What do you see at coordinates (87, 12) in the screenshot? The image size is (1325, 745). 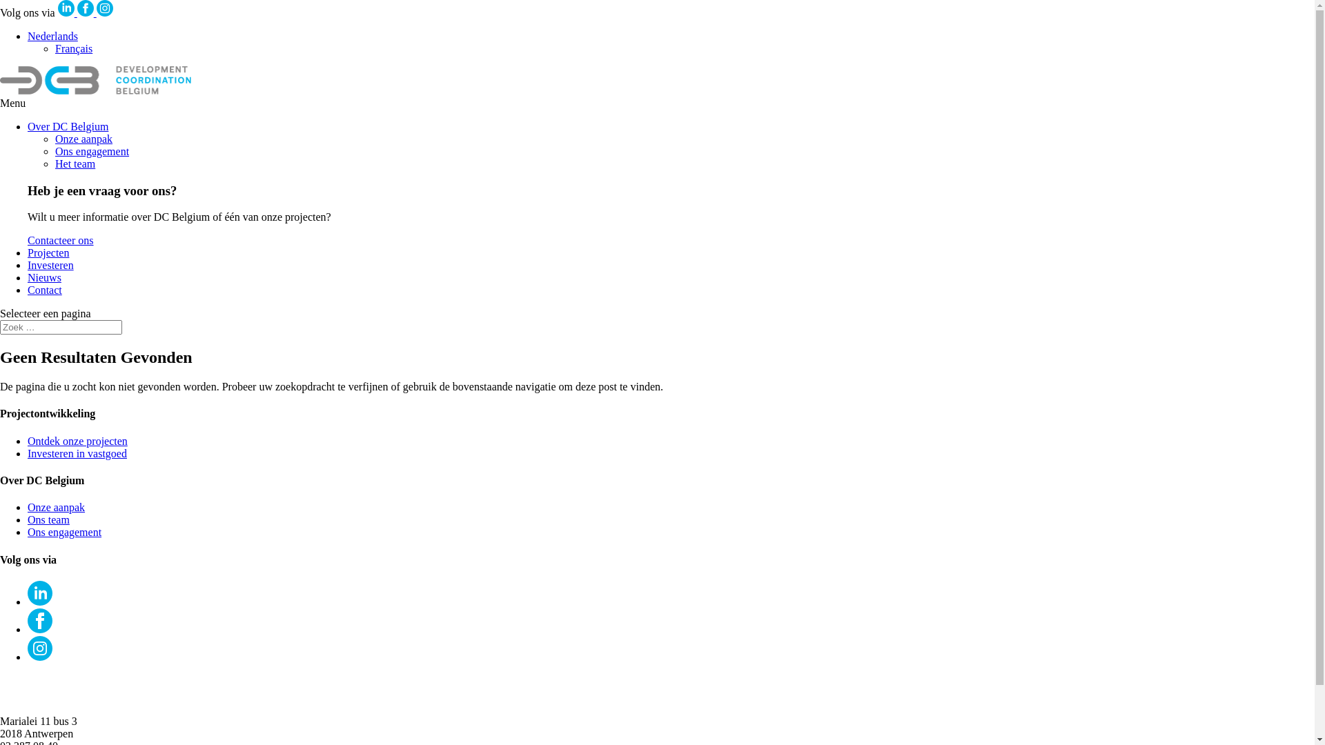 I see `DC Belgium Facebook` at bounding box center [87, 12].